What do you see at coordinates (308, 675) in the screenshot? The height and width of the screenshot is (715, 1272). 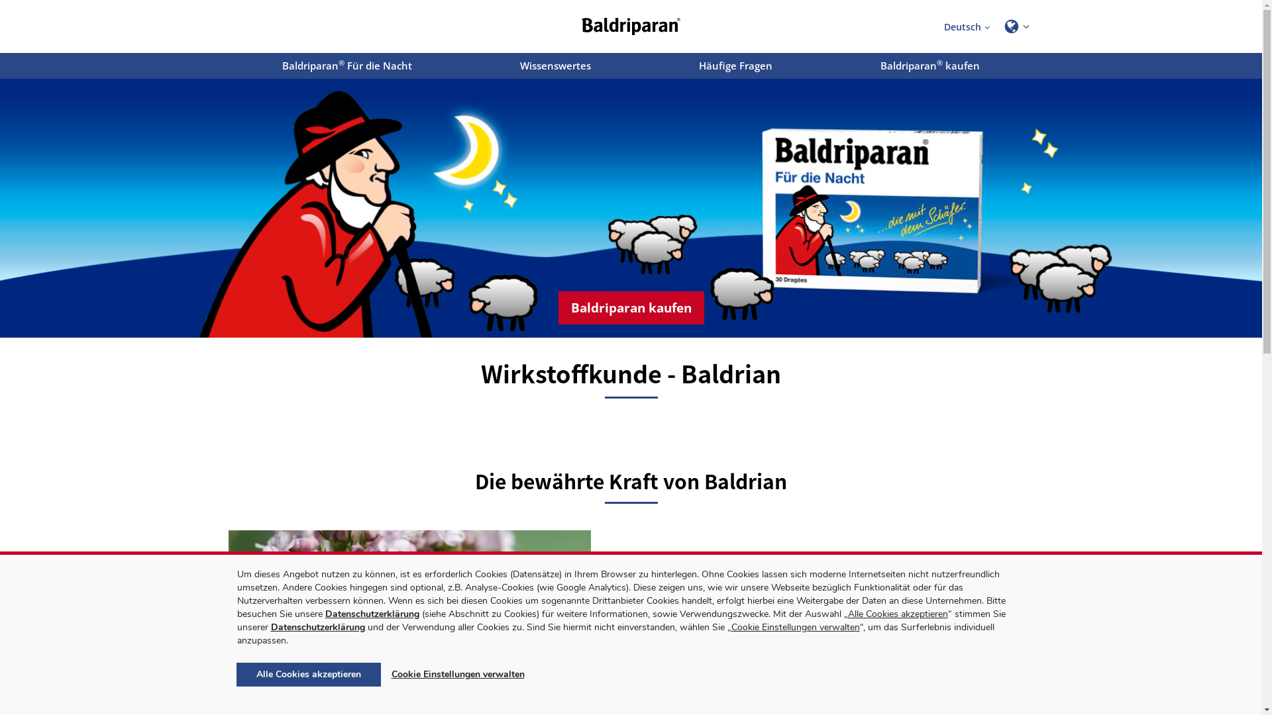 I see `Alle Cookies akzeptieren` at bounding box center [308, 675].